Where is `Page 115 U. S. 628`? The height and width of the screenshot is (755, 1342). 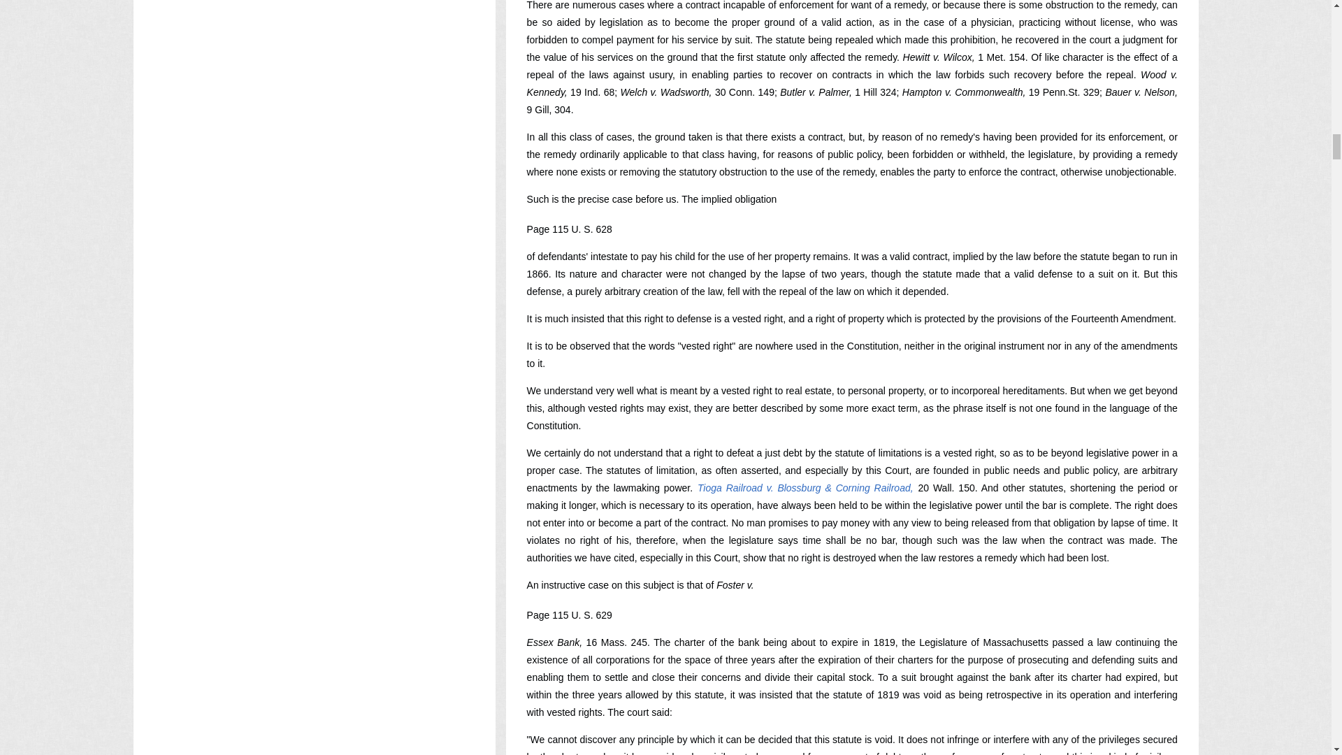
Page 115 U. S. 628 is located at coordinates (569, 229).